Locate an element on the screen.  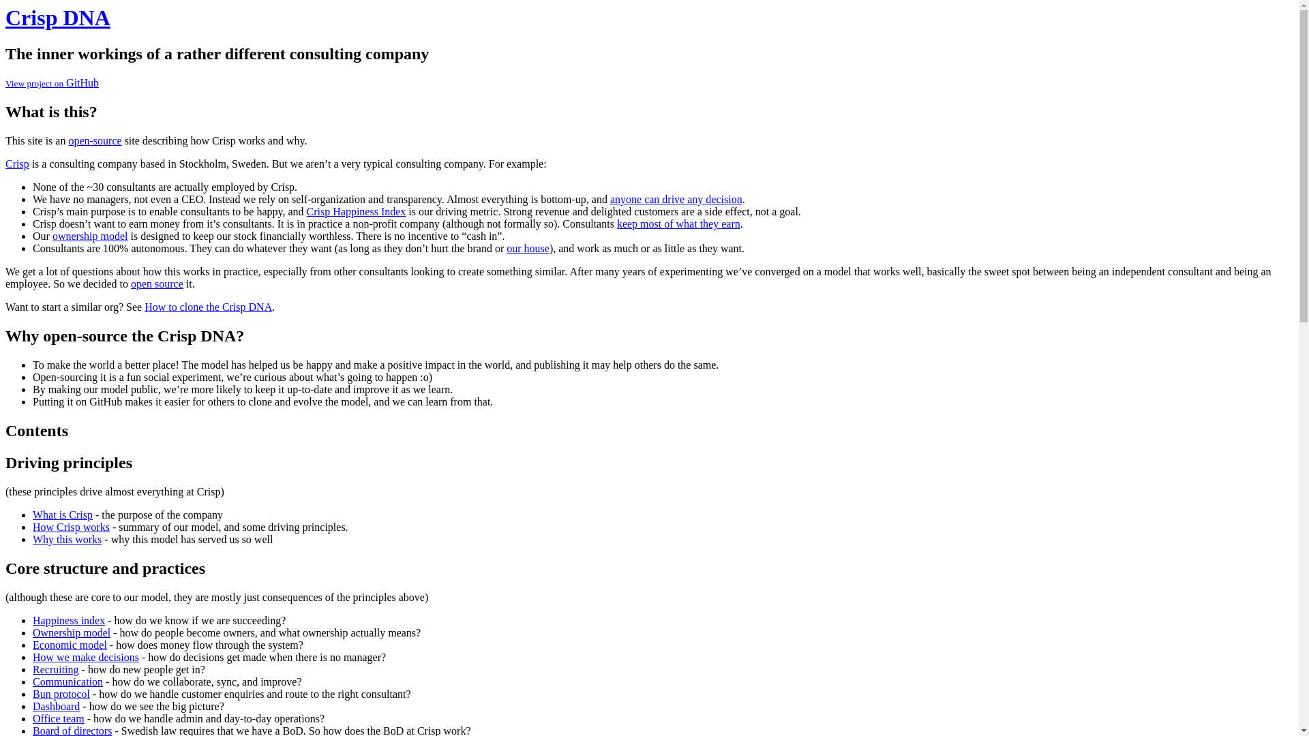
View project on GitHub is located at coordinates (52, 82).